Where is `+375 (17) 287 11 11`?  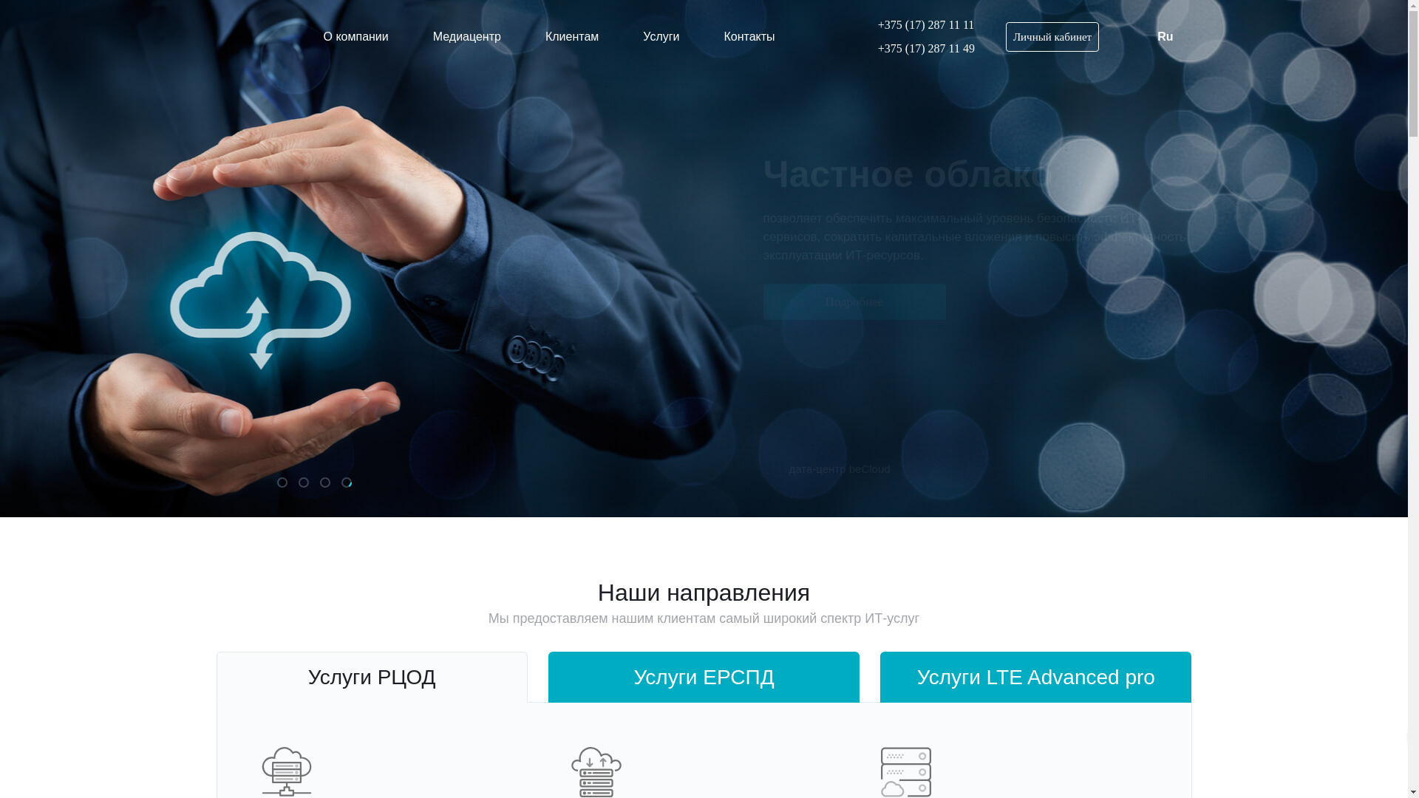 +375 (17) 287 11 11 is located at coordinates (918, 25).